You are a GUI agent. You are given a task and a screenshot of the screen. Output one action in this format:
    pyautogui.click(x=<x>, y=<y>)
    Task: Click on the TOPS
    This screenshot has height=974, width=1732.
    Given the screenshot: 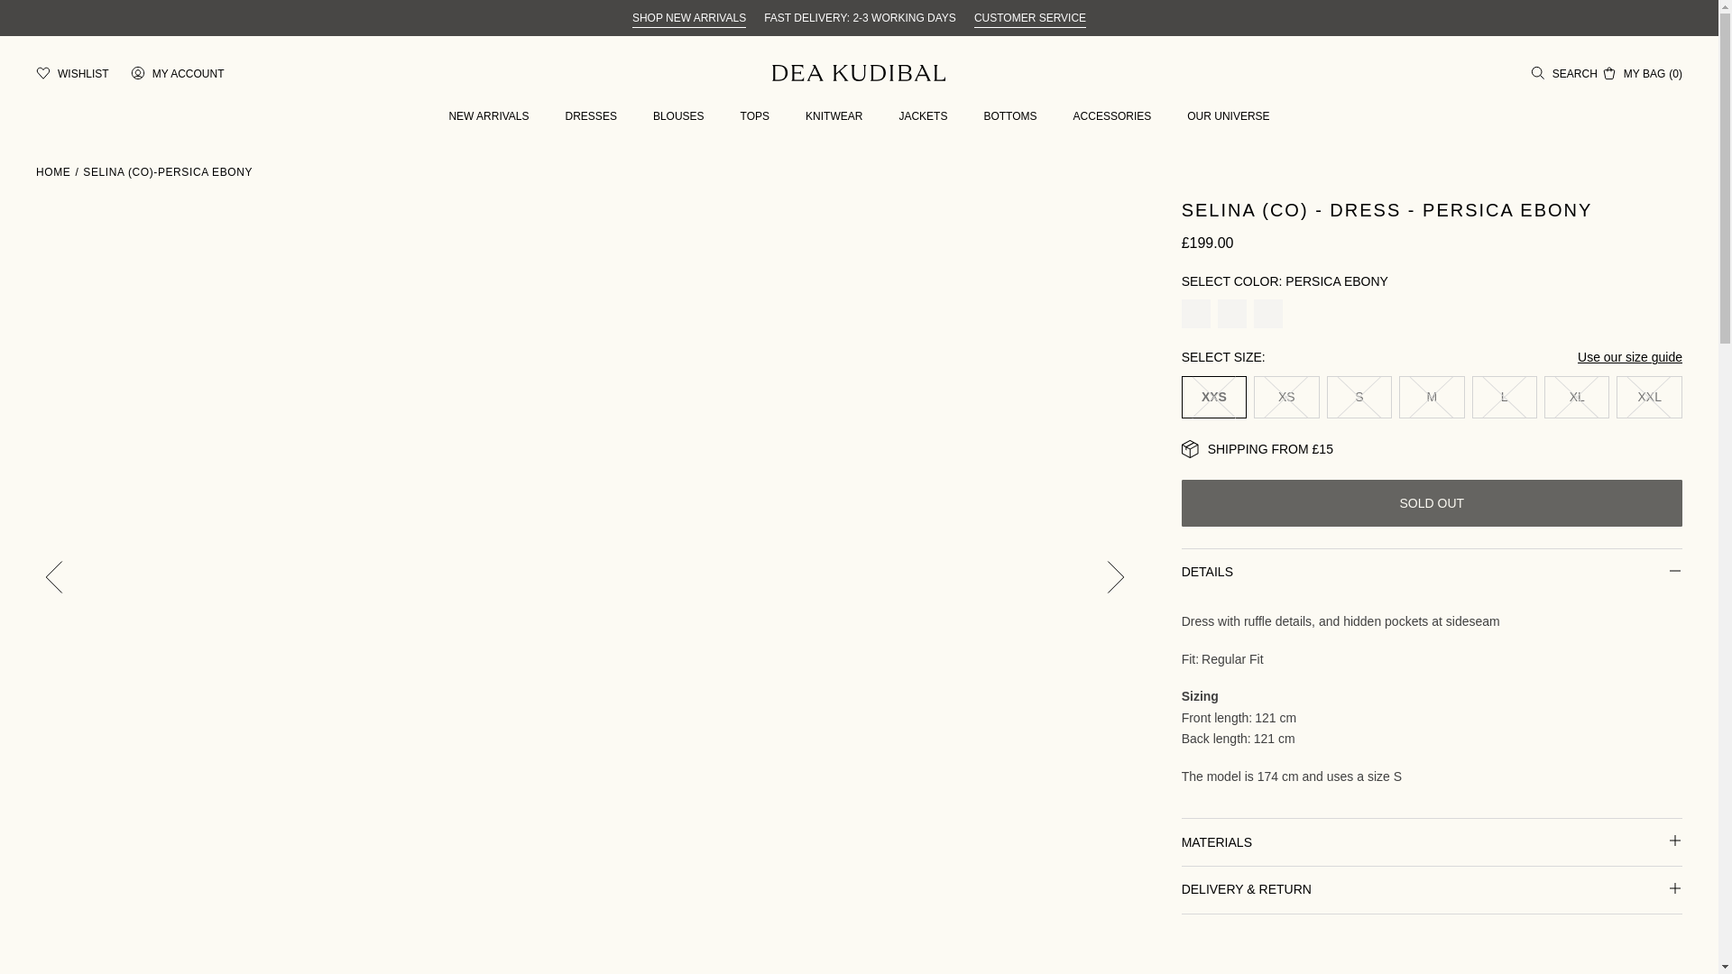 What is the action you would take?
    pyautogui.click(x=754, y=116)
    